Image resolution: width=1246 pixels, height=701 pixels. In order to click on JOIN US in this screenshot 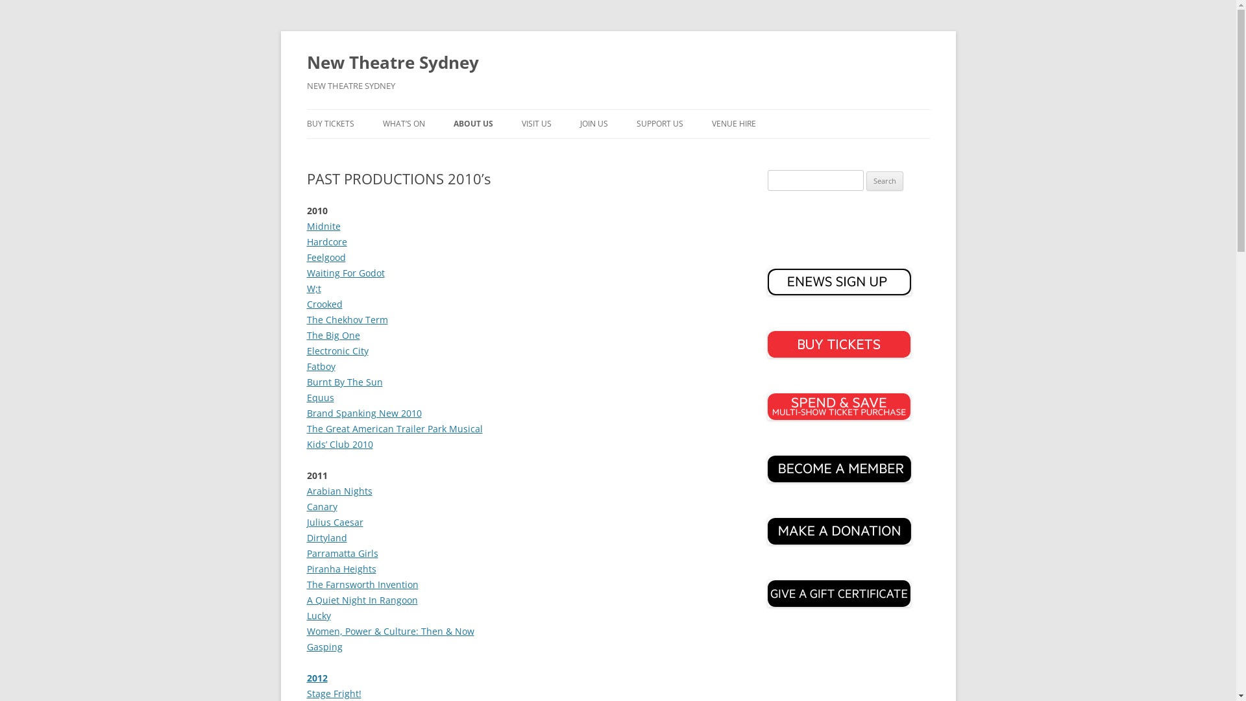, I will do `click(594, 124)`.